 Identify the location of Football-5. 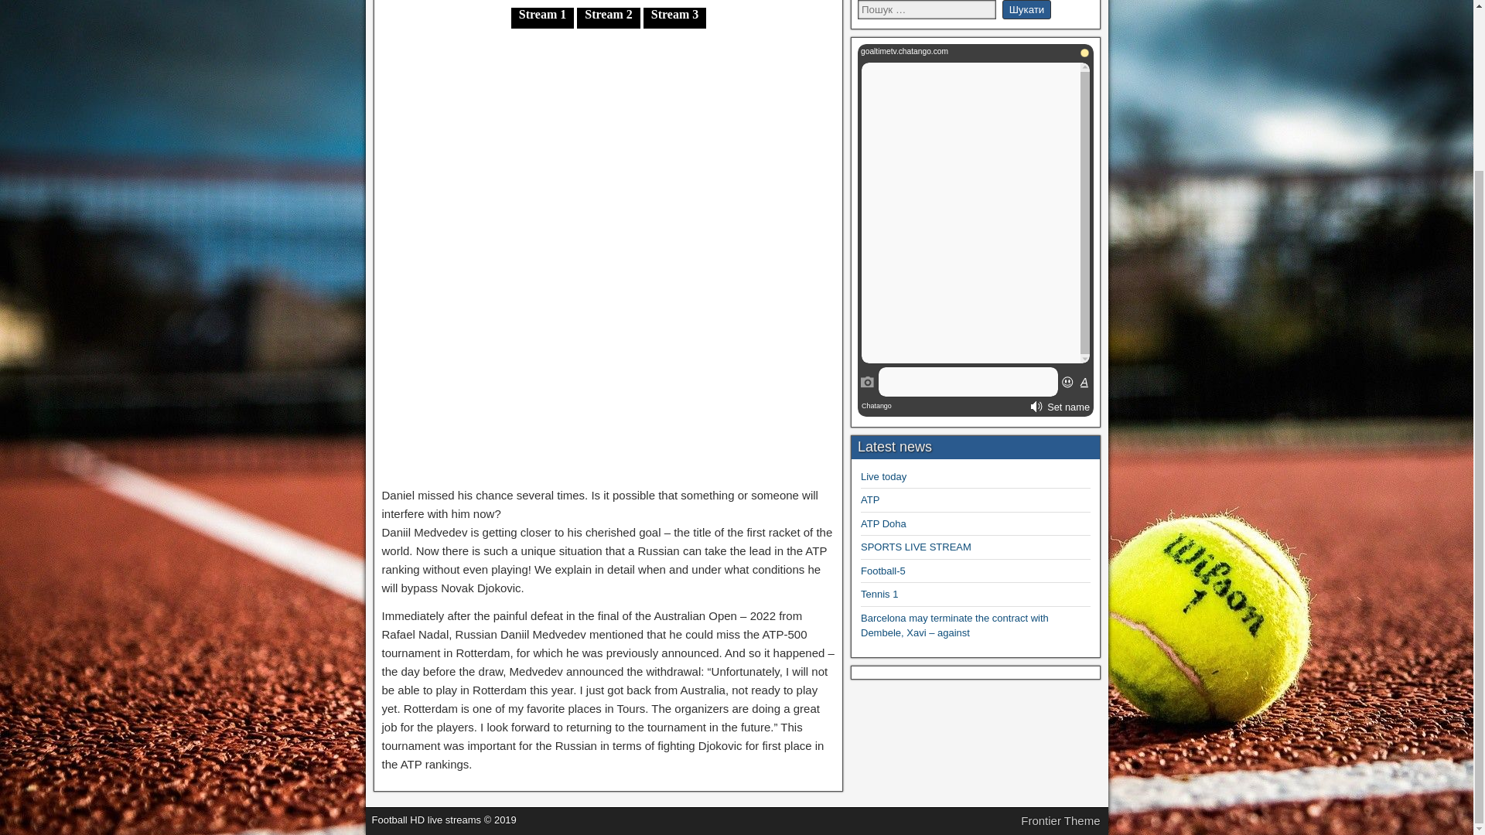
(883, 571).